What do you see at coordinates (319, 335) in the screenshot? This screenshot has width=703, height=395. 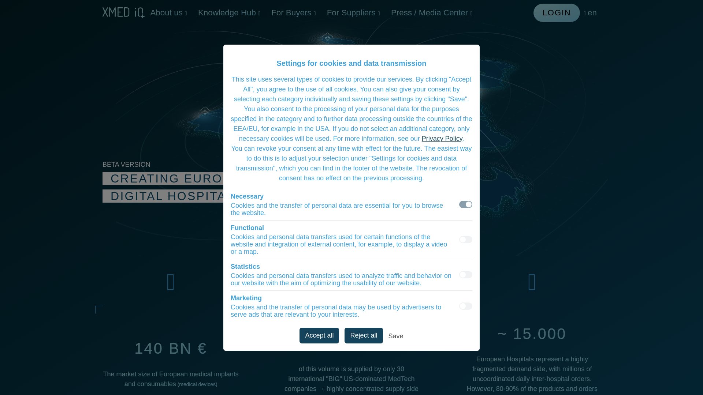 I see `Accept all` at bounding box center [319, 335].